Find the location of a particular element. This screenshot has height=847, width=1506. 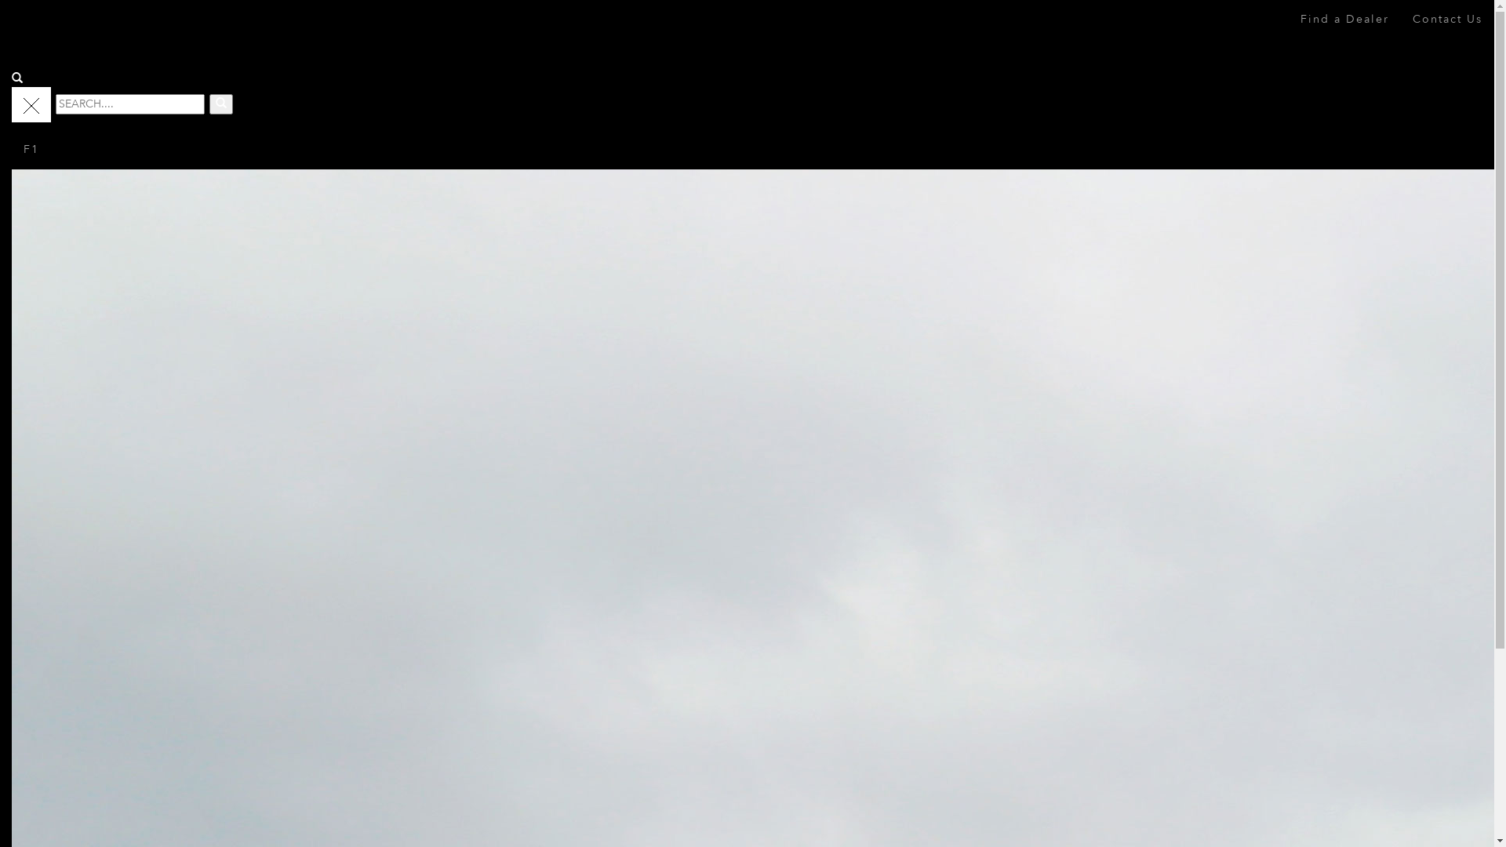

Contact Us is located at coordinates (1448, 20).